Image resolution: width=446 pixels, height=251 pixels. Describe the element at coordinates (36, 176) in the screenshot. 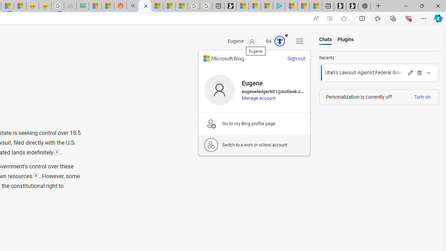

I see `3: ` at that location.